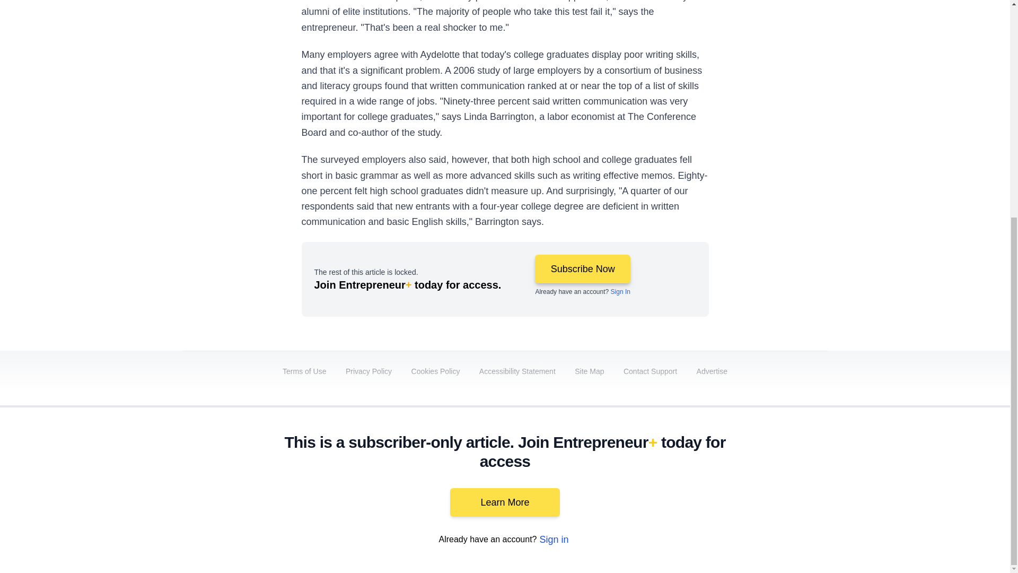  I want to click on facebook, so click(606, 484).